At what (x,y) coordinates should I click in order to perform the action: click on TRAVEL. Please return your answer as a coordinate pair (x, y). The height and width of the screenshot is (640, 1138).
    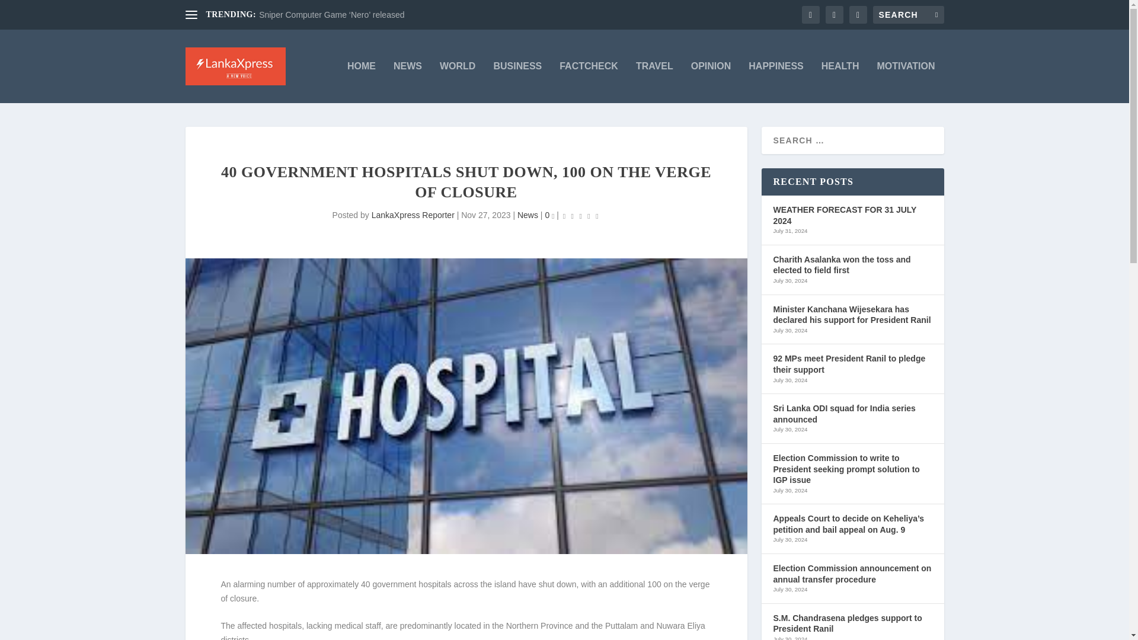
    Looking at the image, I should click on (654, 82).